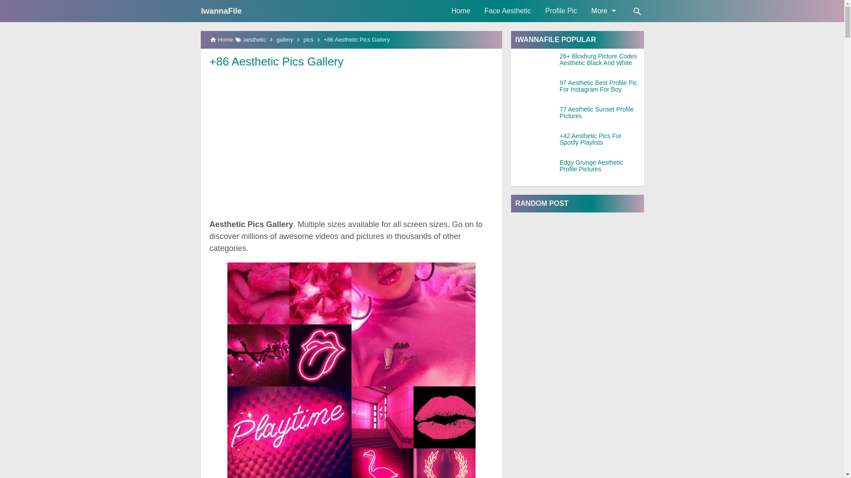 The width and height of the screenshot is (851, 478). I want to click on 77 Aesthetic Sunset Profile Pictures, so click(601, 113).